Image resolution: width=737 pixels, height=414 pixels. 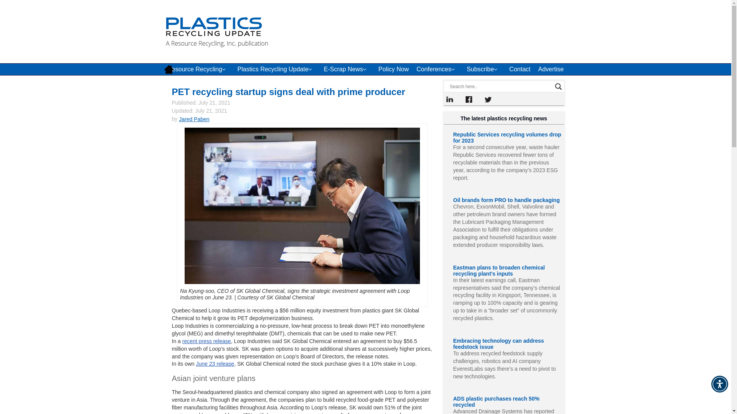 I want to click on Resource Recycling, so click(x=198, y=69).